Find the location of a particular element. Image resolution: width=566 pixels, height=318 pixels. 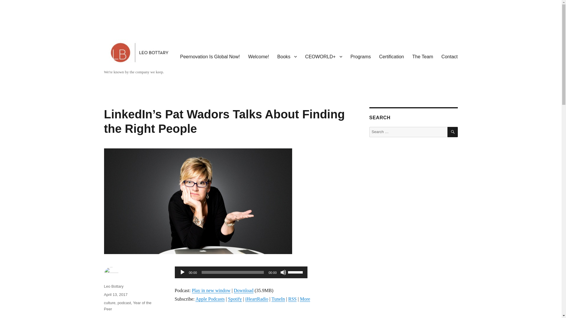

Certification is located at coordinates (391, 56).